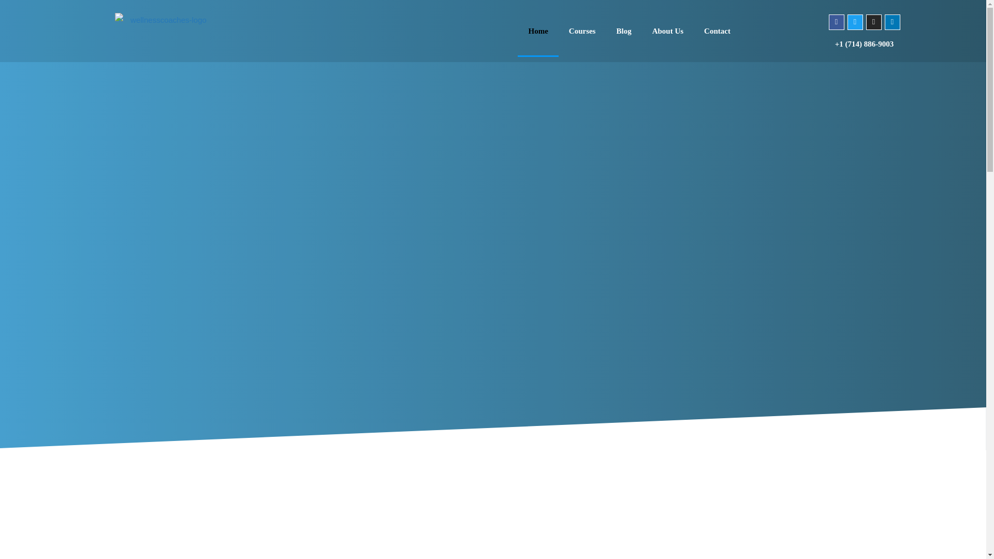  Describe the element at coordinates (164, 31) in the screenshot. I see `wellnesscoaches-logo` at that location.